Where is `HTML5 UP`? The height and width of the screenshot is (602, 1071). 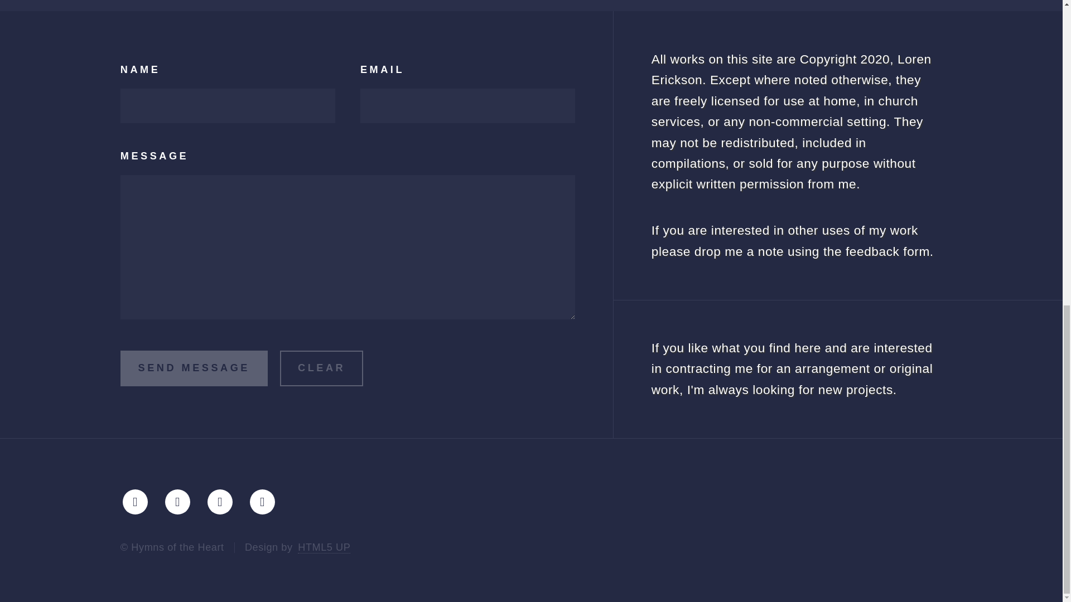
HTML5 UP is located at coordinates (324, 547).